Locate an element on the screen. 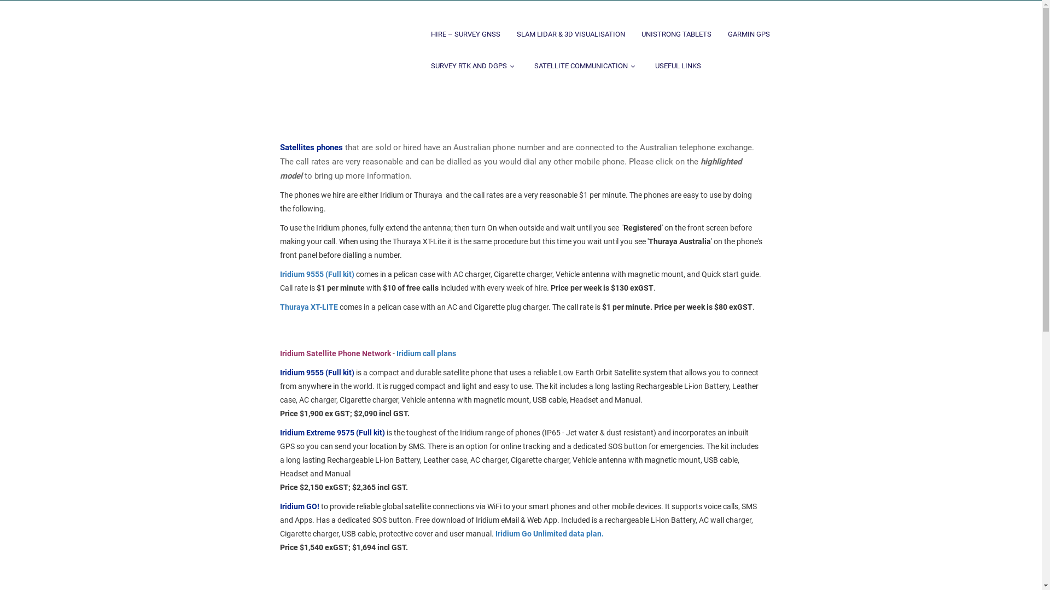  SURVEY RTK AND DGPS is located at coordinates (474, 62).